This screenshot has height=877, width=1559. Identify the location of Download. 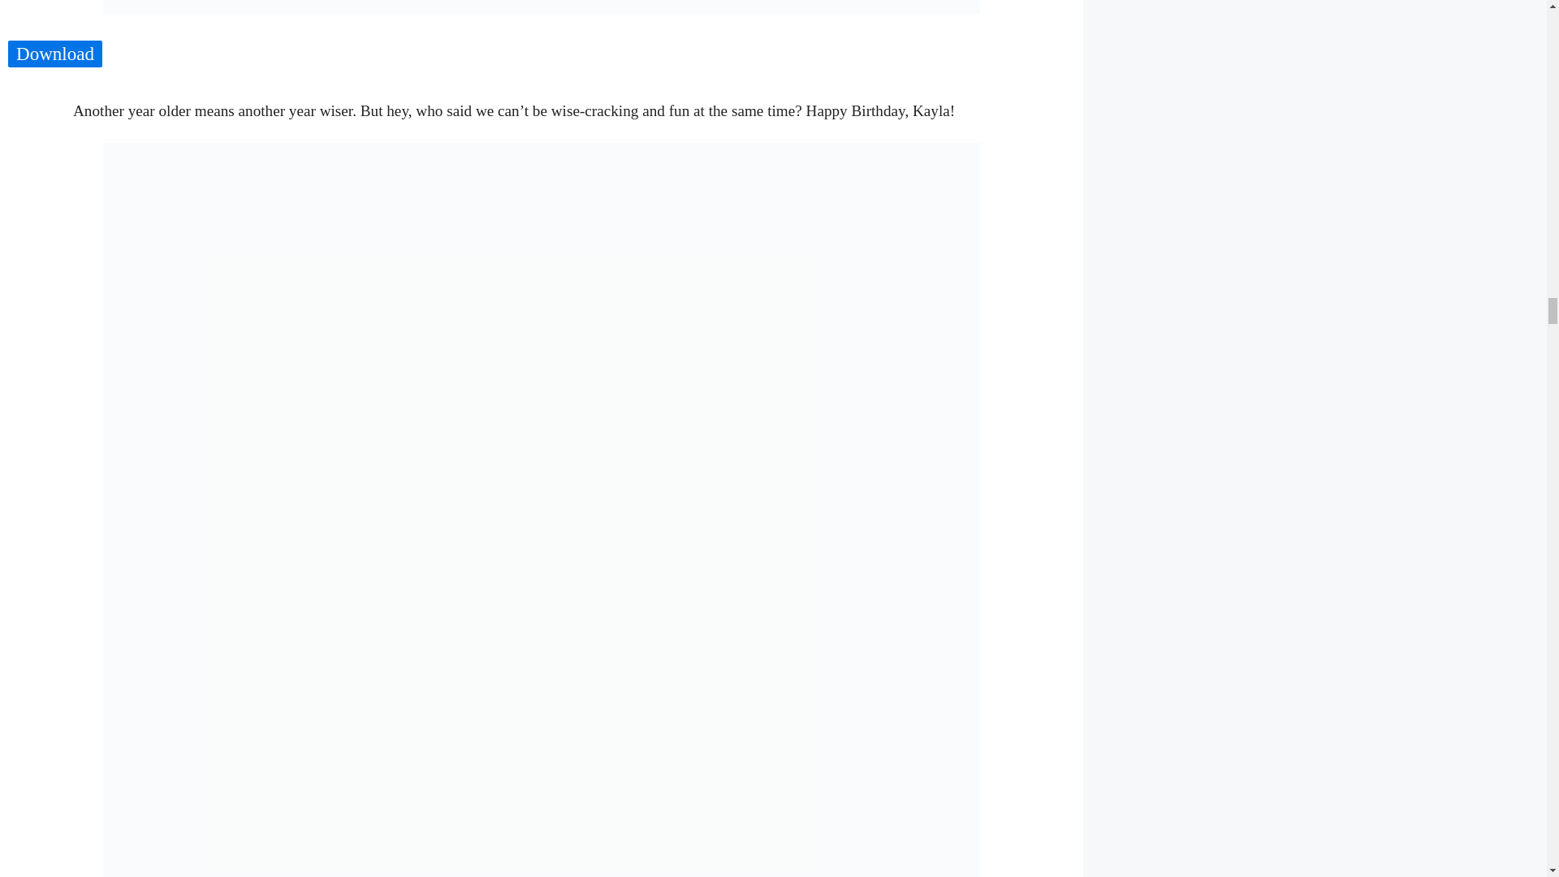
(55, 54).